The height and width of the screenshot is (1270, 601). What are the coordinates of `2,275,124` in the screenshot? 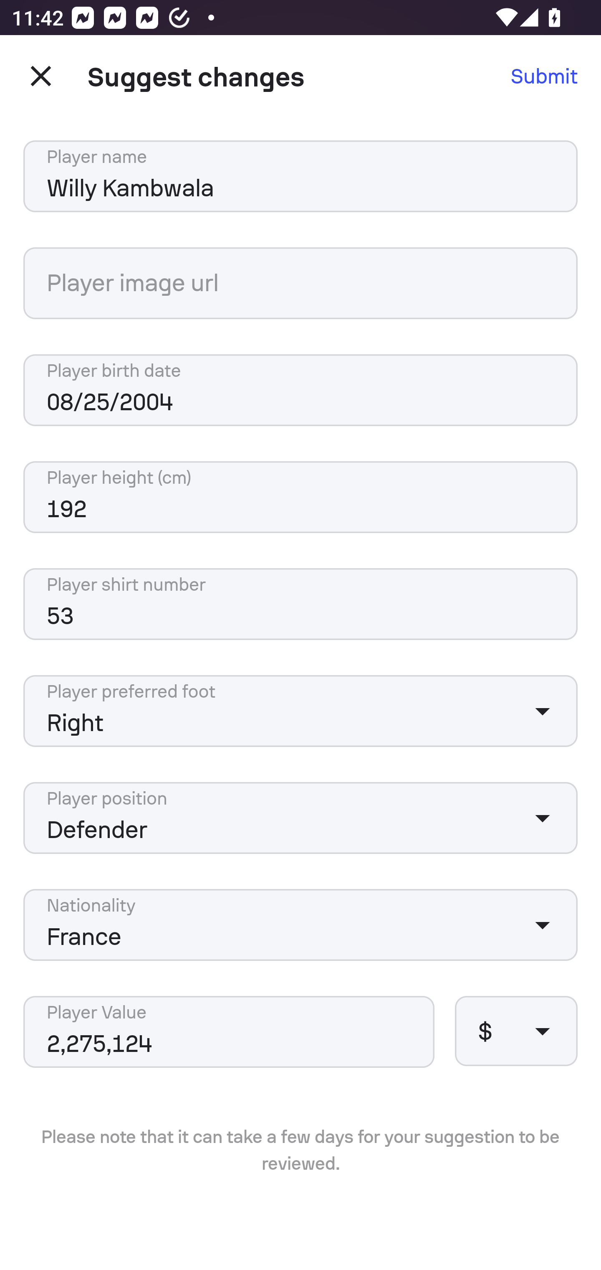 It's located at (229, 1032).